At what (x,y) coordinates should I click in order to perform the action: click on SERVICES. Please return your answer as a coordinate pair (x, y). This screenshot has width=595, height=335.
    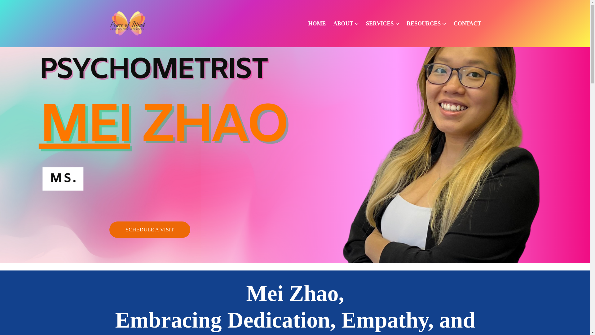
    Looking at the image, I should click on (379, 24).